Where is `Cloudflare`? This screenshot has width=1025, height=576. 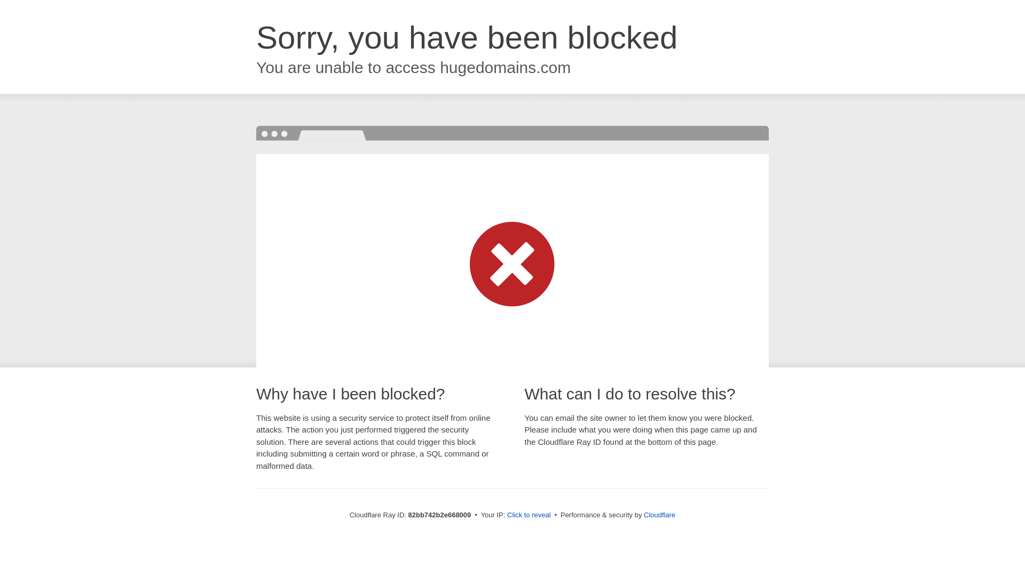
Cloudflare is located at coordinates (660, 515).